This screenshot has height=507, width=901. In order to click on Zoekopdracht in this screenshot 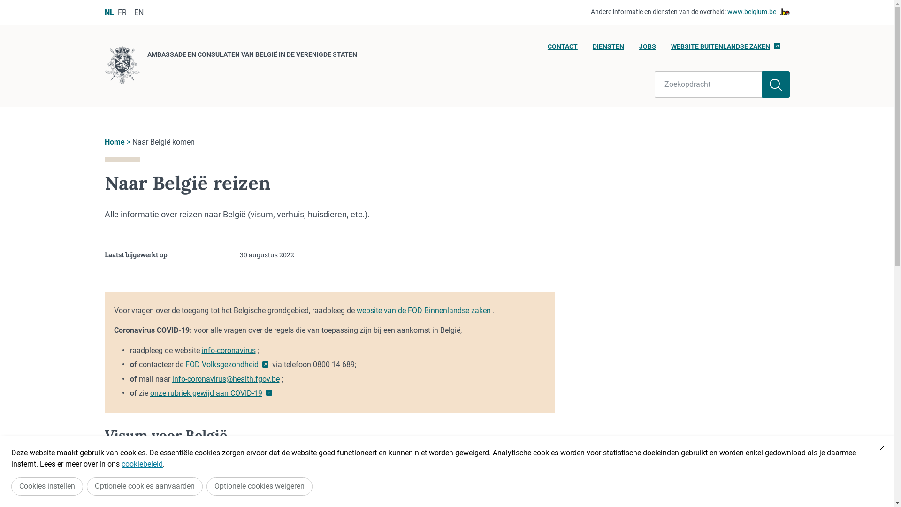, I will do `click(709, 84)`.